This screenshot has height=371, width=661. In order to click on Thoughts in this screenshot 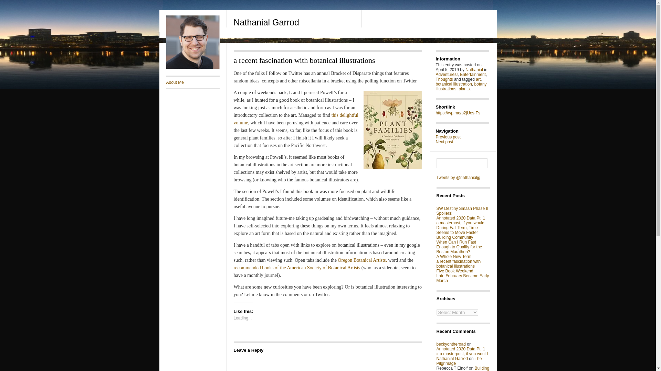, I will do `click(444, 79)`.